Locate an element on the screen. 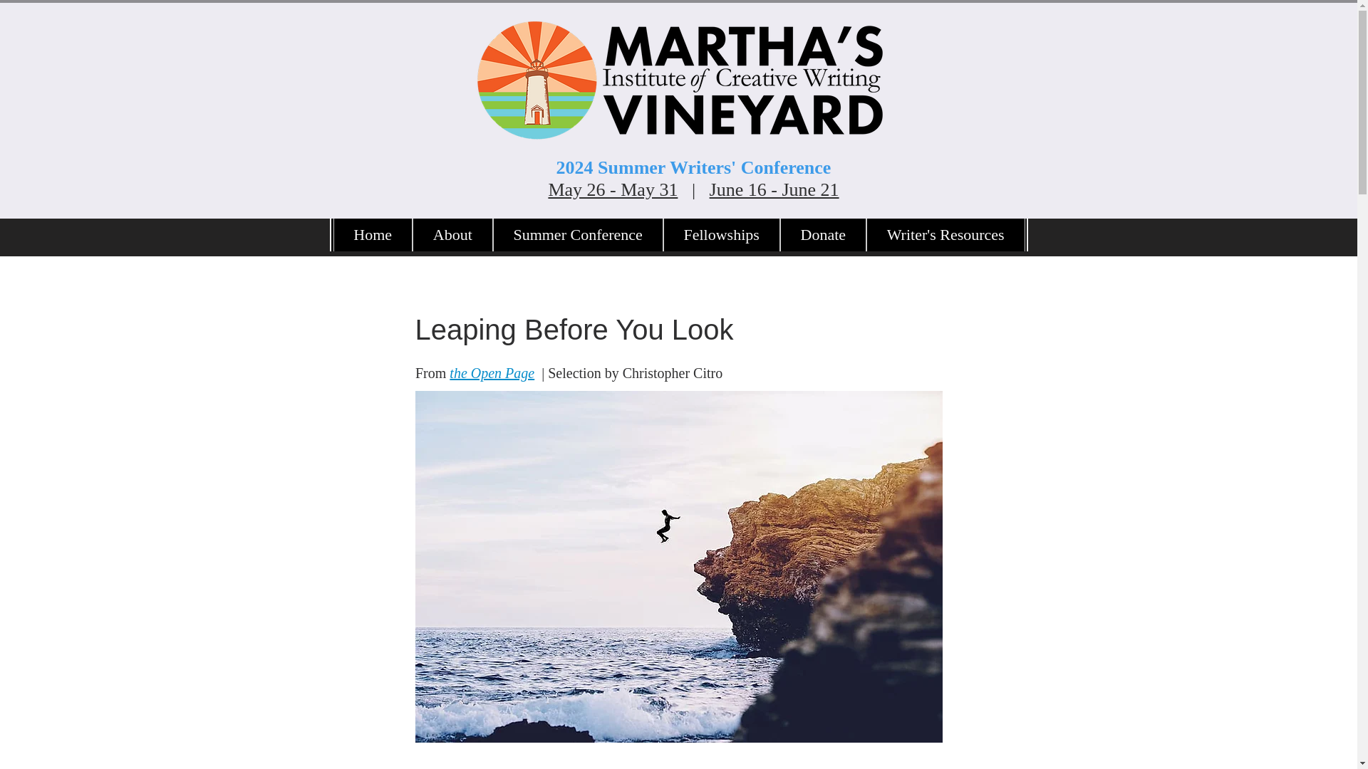 The image size is (1368, 769). Donate is located at coordinates (822, 235).